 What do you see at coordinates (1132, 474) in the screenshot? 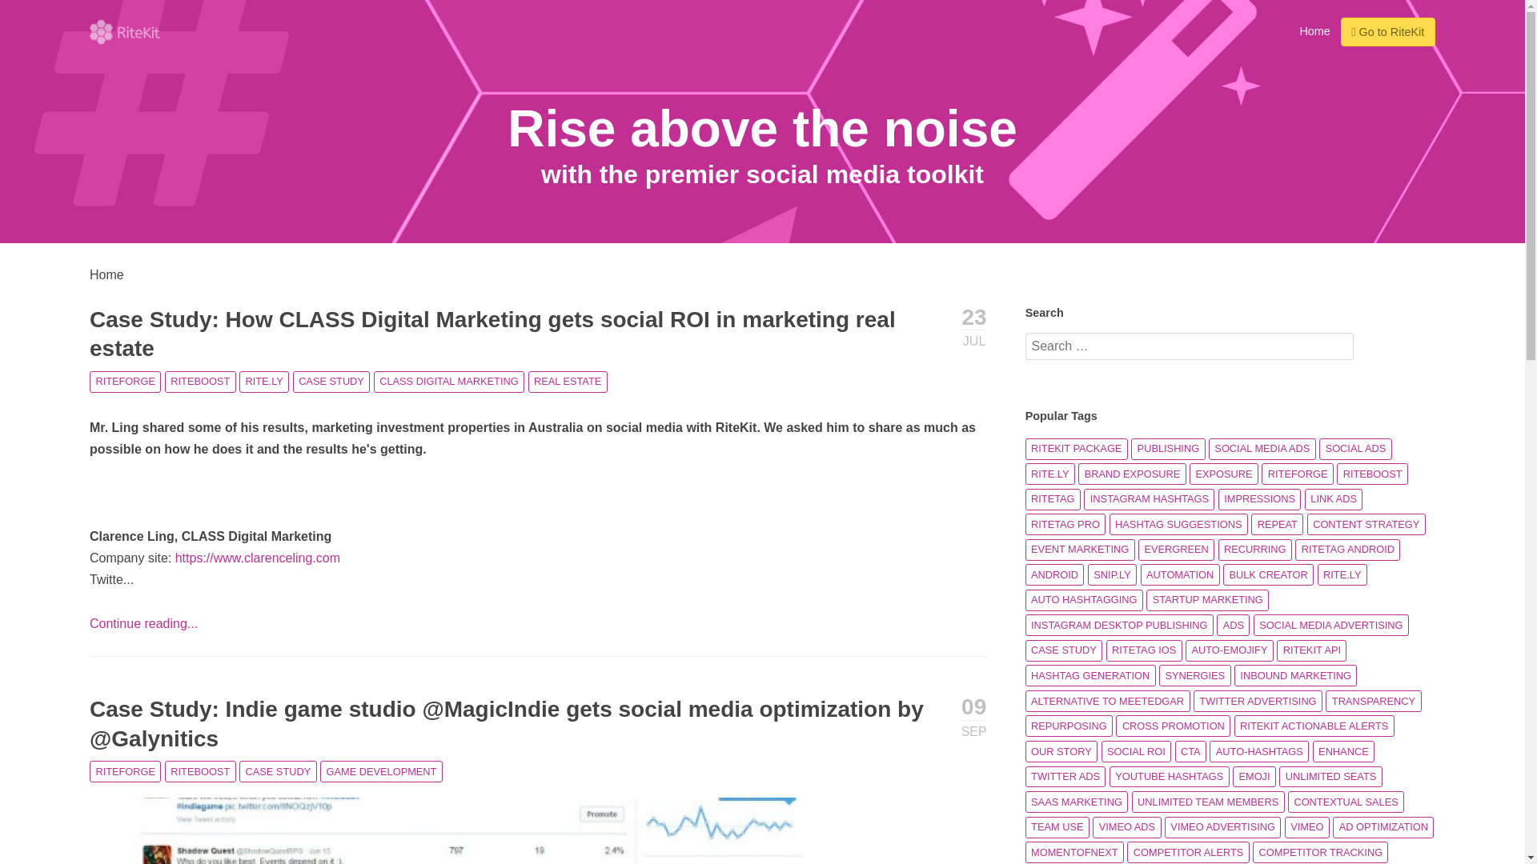
I see `BRAND EXPOSURE` at bounding box center [1132, 474].